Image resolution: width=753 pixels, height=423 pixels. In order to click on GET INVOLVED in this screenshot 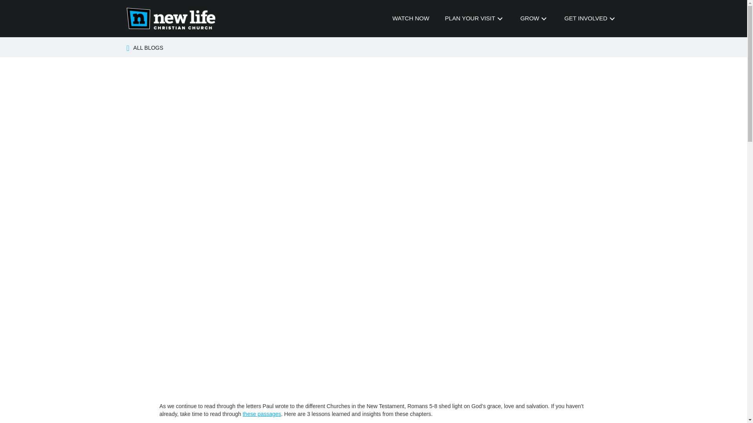, I will do `click(590, 18)`.